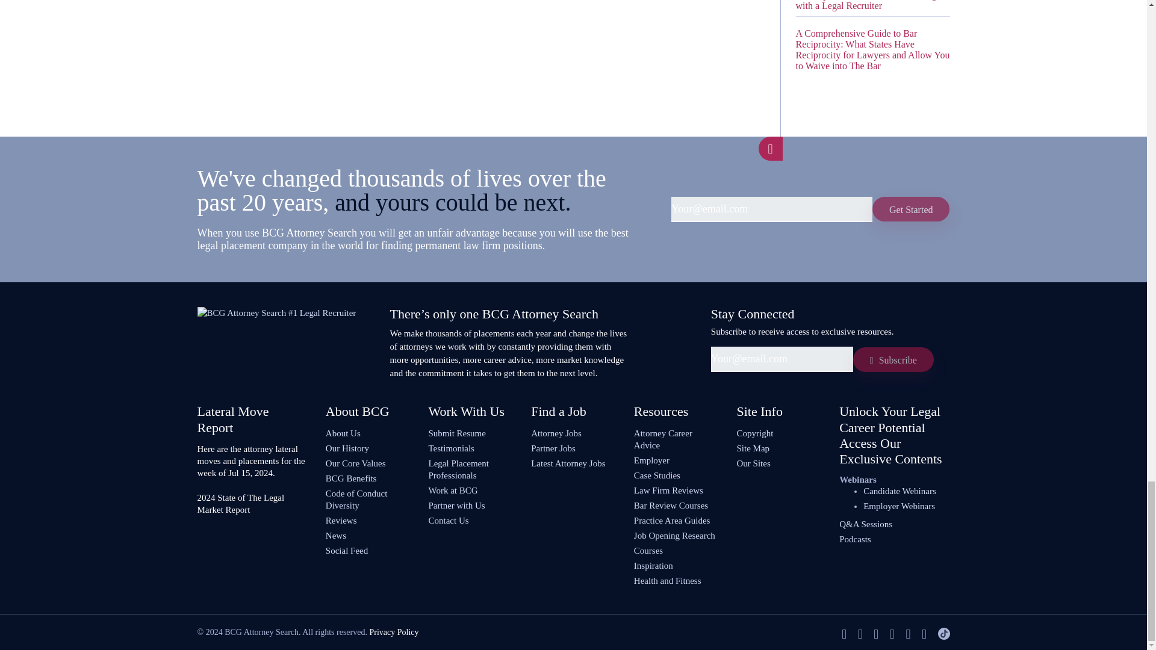 The width and height of the screenshot is (1156, 650). What do you see at coordinates (844, 634) in the screenshot?
I see `BCG Attorney Search Facebook` at bounding box center [844, 634].